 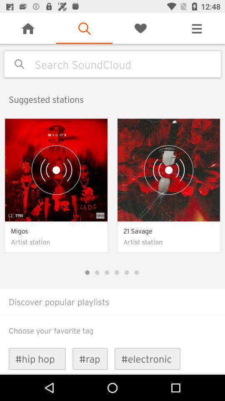 What do you see at coordinates (147, 358) in the screenshot?
I see `choose the item next to #rap item` at bounding box center [147, 358].